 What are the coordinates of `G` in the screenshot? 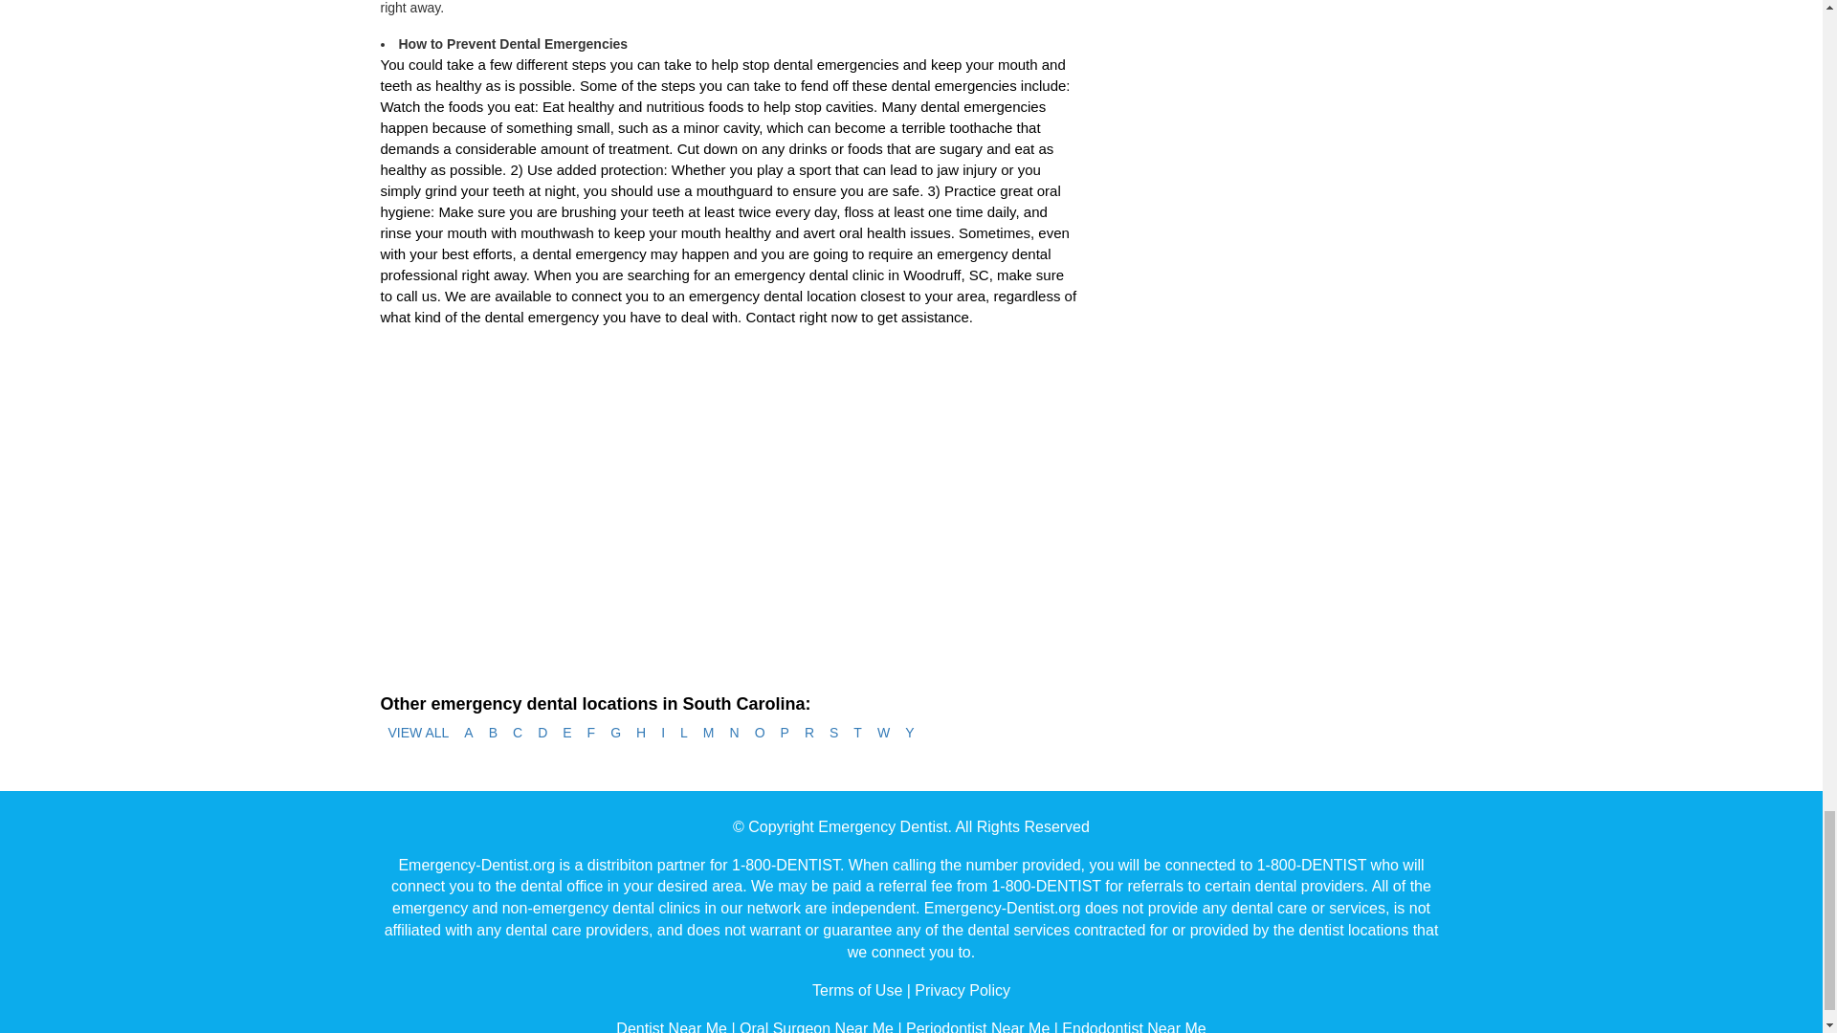 It's located at (614, 733).